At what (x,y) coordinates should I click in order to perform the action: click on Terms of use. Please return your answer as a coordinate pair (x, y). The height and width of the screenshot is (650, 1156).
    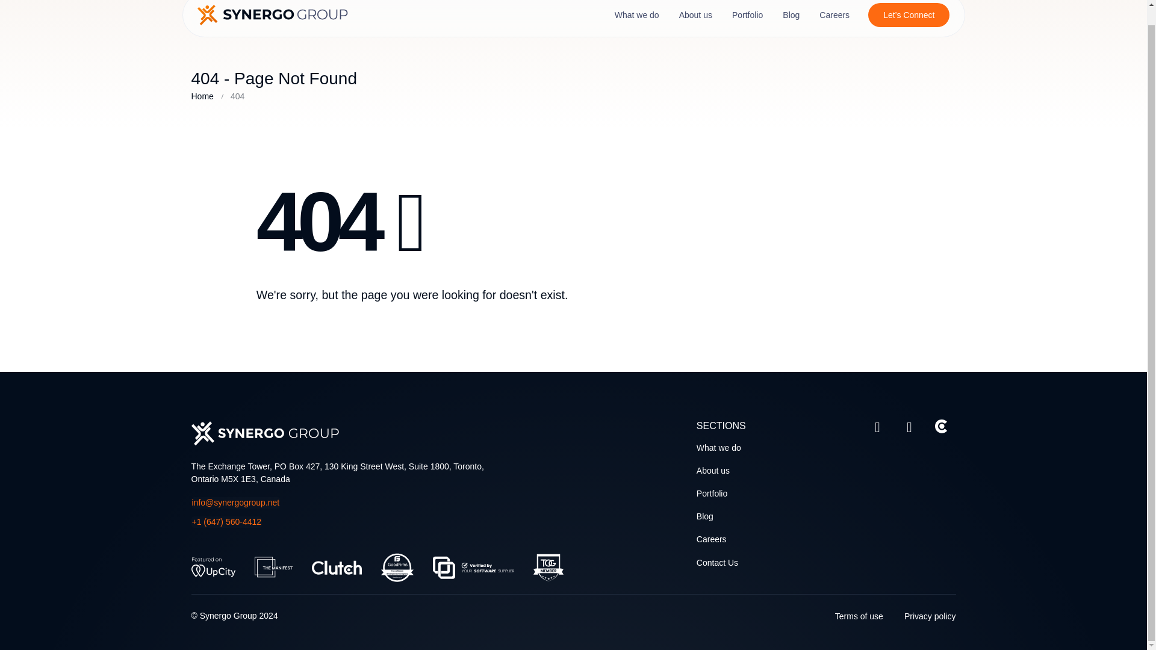
    Looking at the image, I should click on (859, 616).